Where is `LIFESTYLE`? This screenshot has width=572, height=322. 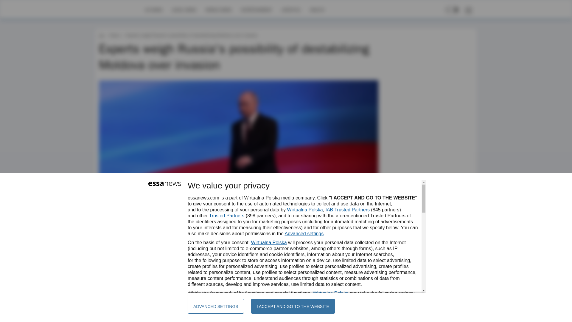 LIFESTYLE is located at coordinates (291, 10).